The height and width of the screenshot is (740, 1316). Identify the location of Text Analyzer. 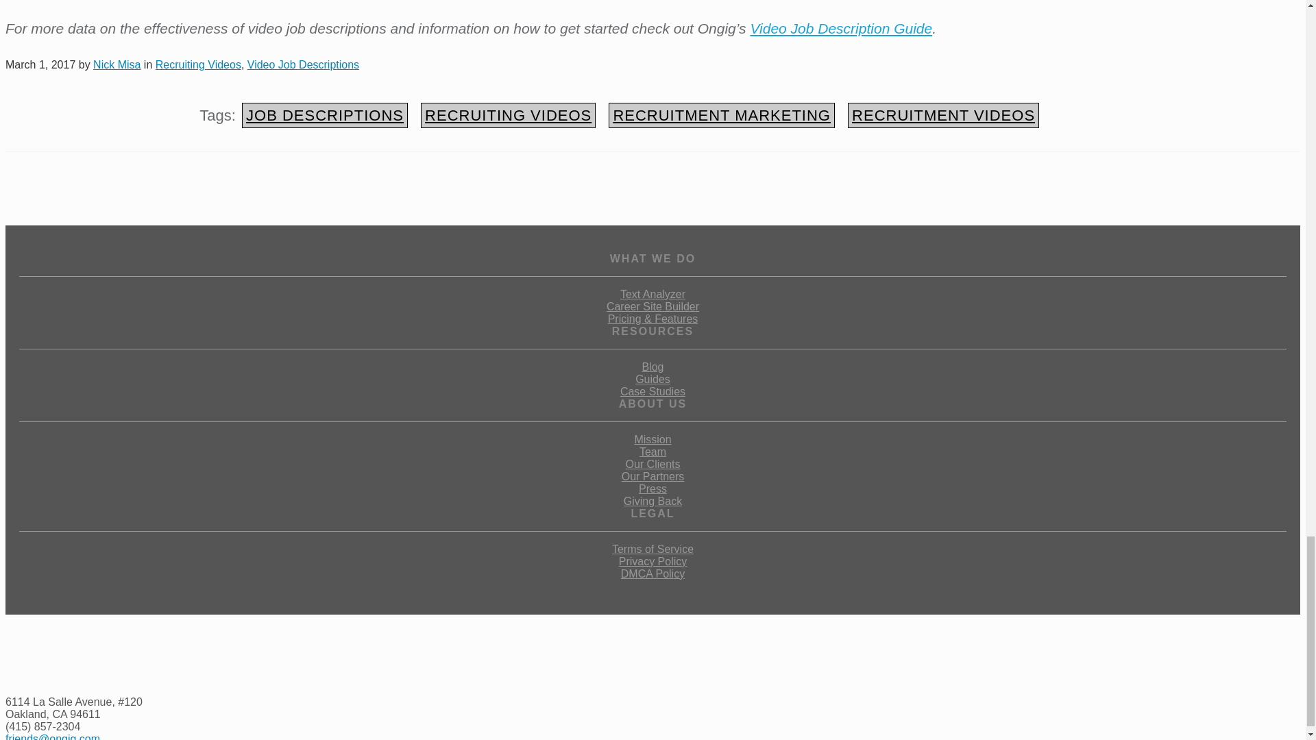
(653, 295).